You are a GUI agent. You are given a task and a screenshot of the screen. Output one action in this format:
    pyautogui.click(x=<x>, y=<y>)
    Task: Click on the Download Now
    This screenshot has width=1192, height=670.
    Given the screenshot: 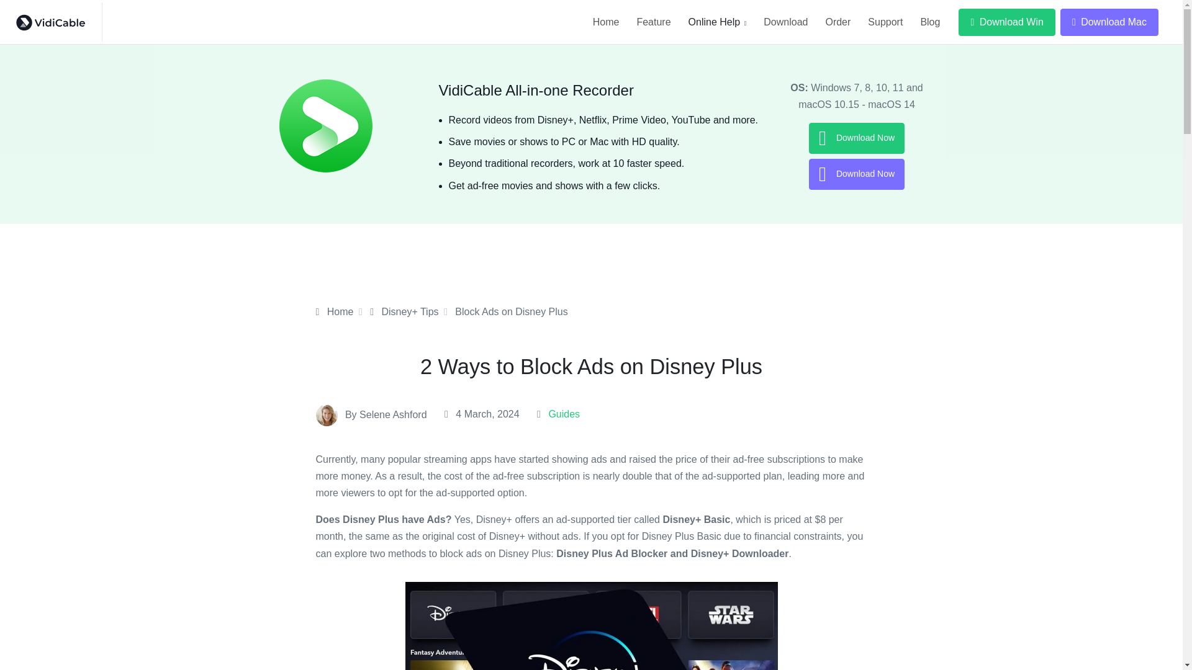 What is the action you would take?
    pyautogui.click(x=857, y=138)
    